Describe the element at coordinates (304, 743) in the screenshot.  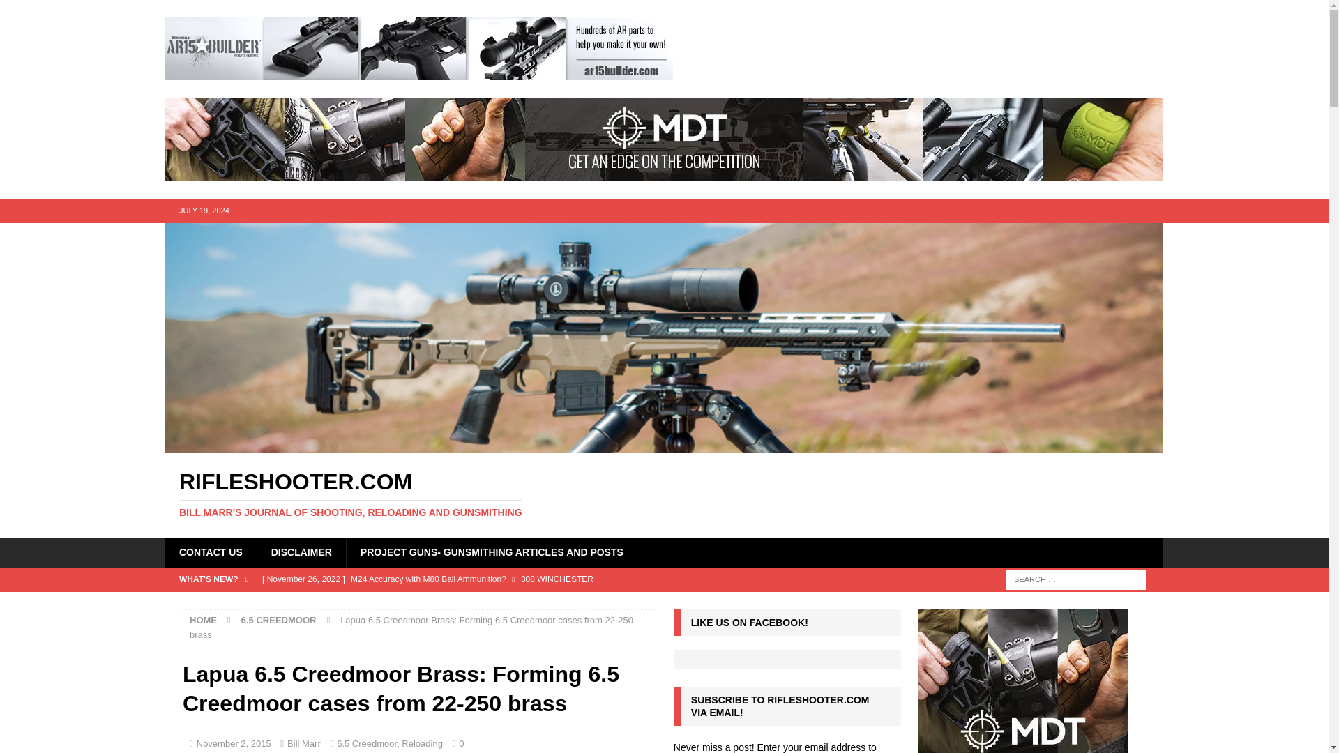
I see `Bill Marr` at that location.